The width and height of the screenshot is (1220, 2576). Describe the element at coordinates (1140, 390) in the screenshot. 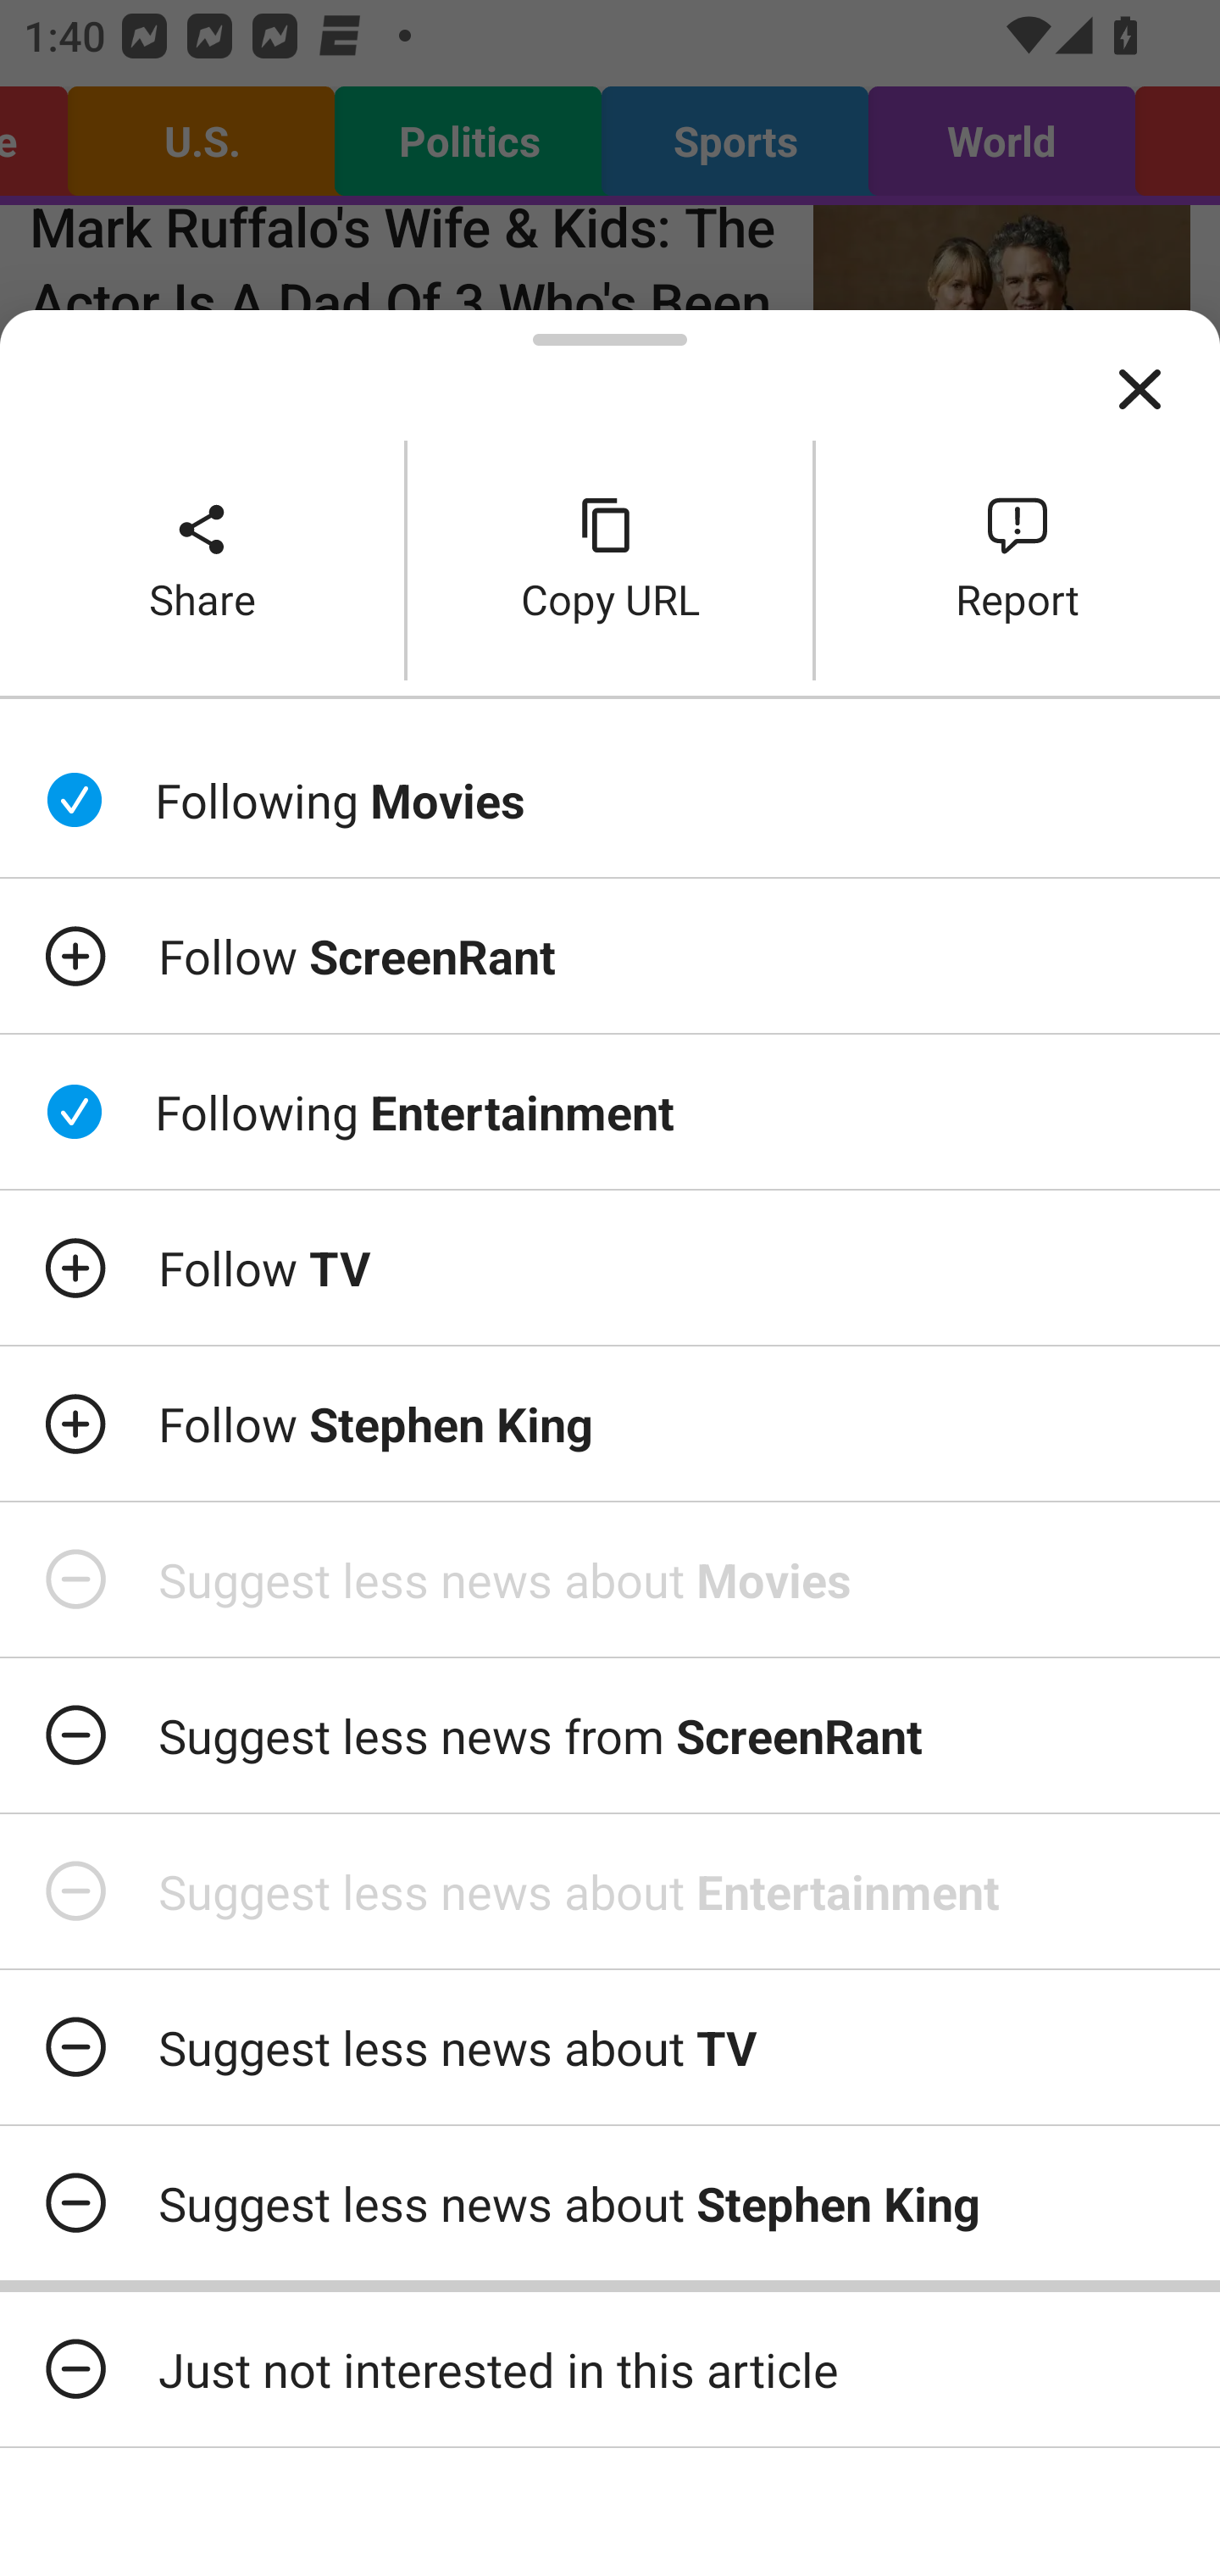

I see `Close` at that location.